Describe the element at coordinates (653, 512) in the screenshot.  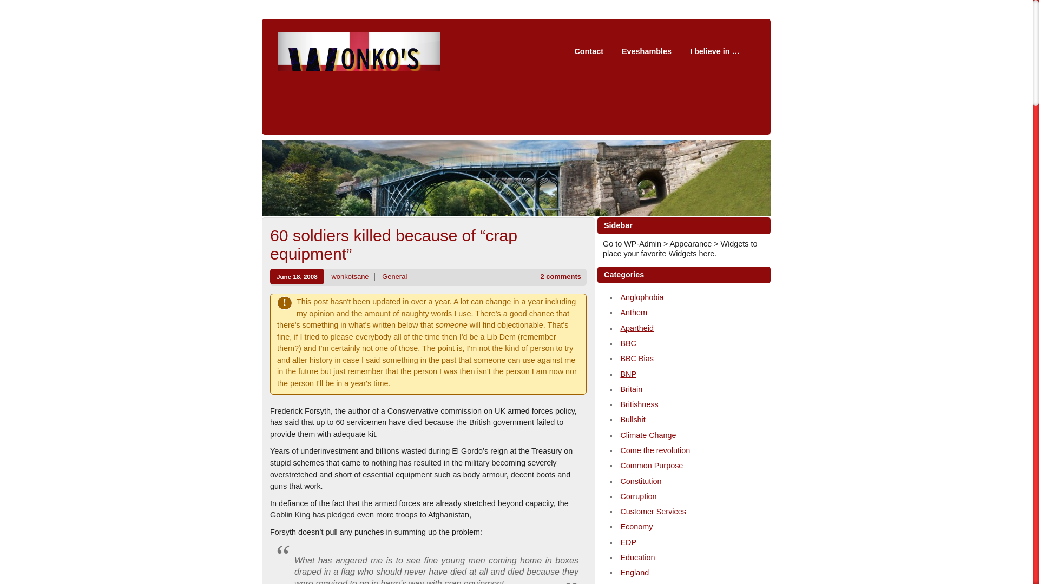
I see `Customer Services` at that location.